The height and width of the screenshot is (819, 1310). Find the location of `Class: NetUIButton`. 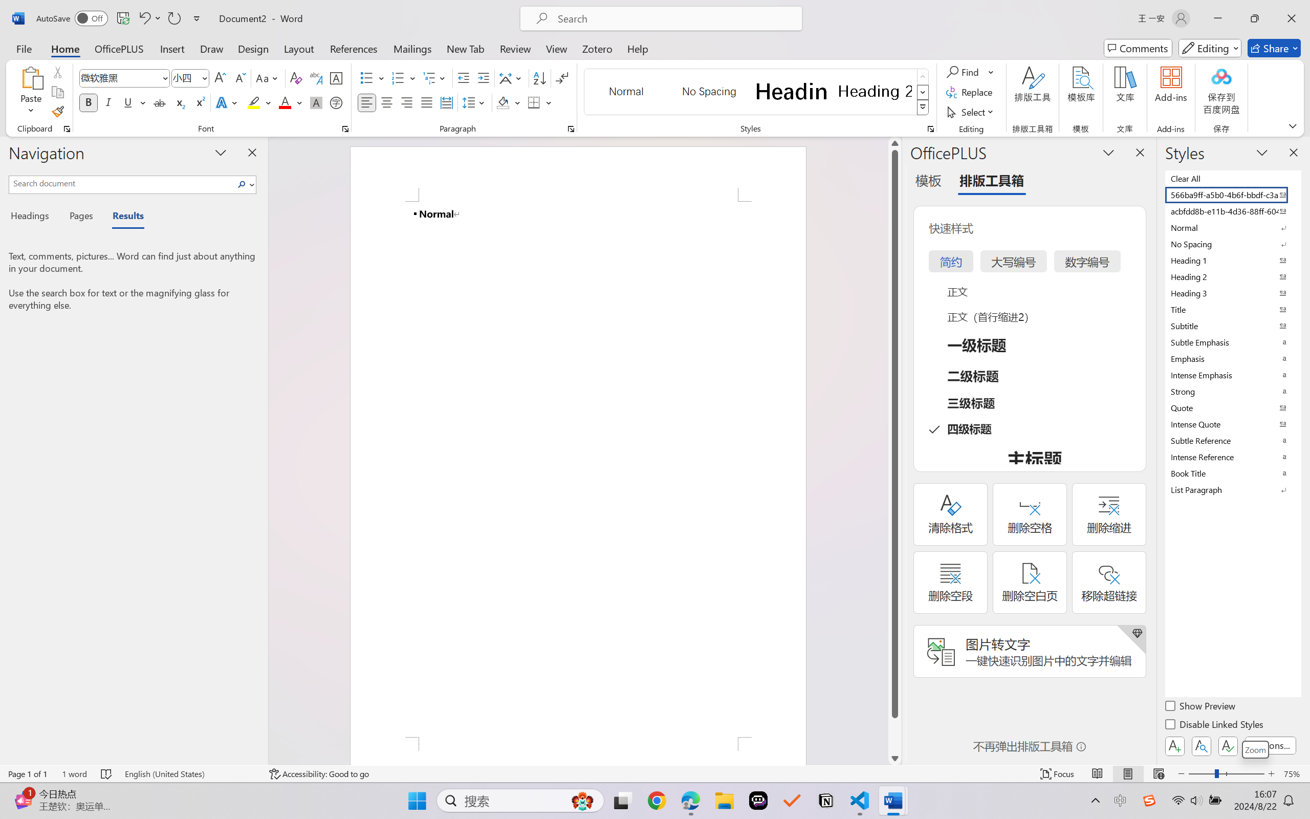

Class: NetUIButton is located at coordinates (1228, 746).